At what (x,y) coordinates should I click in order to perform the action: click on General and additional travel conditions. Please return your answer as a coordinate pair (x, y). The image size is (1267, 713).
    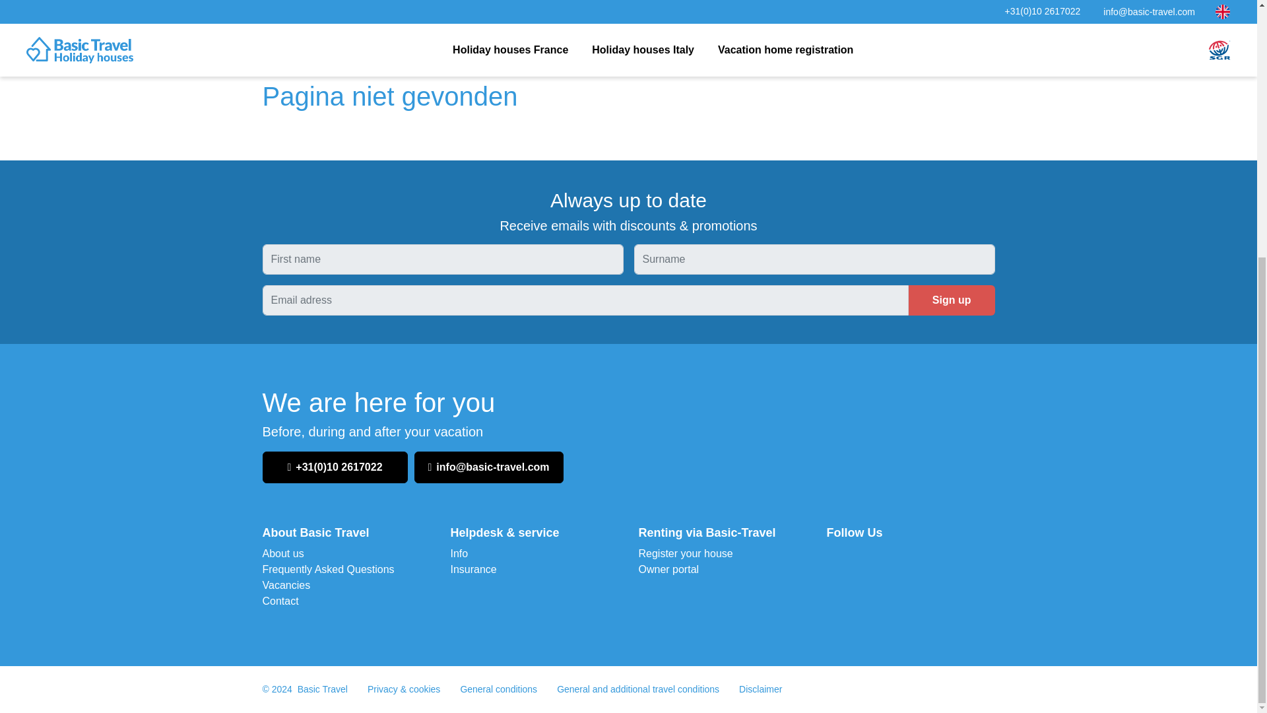
    Looking at the image, I should click on (638, 689).